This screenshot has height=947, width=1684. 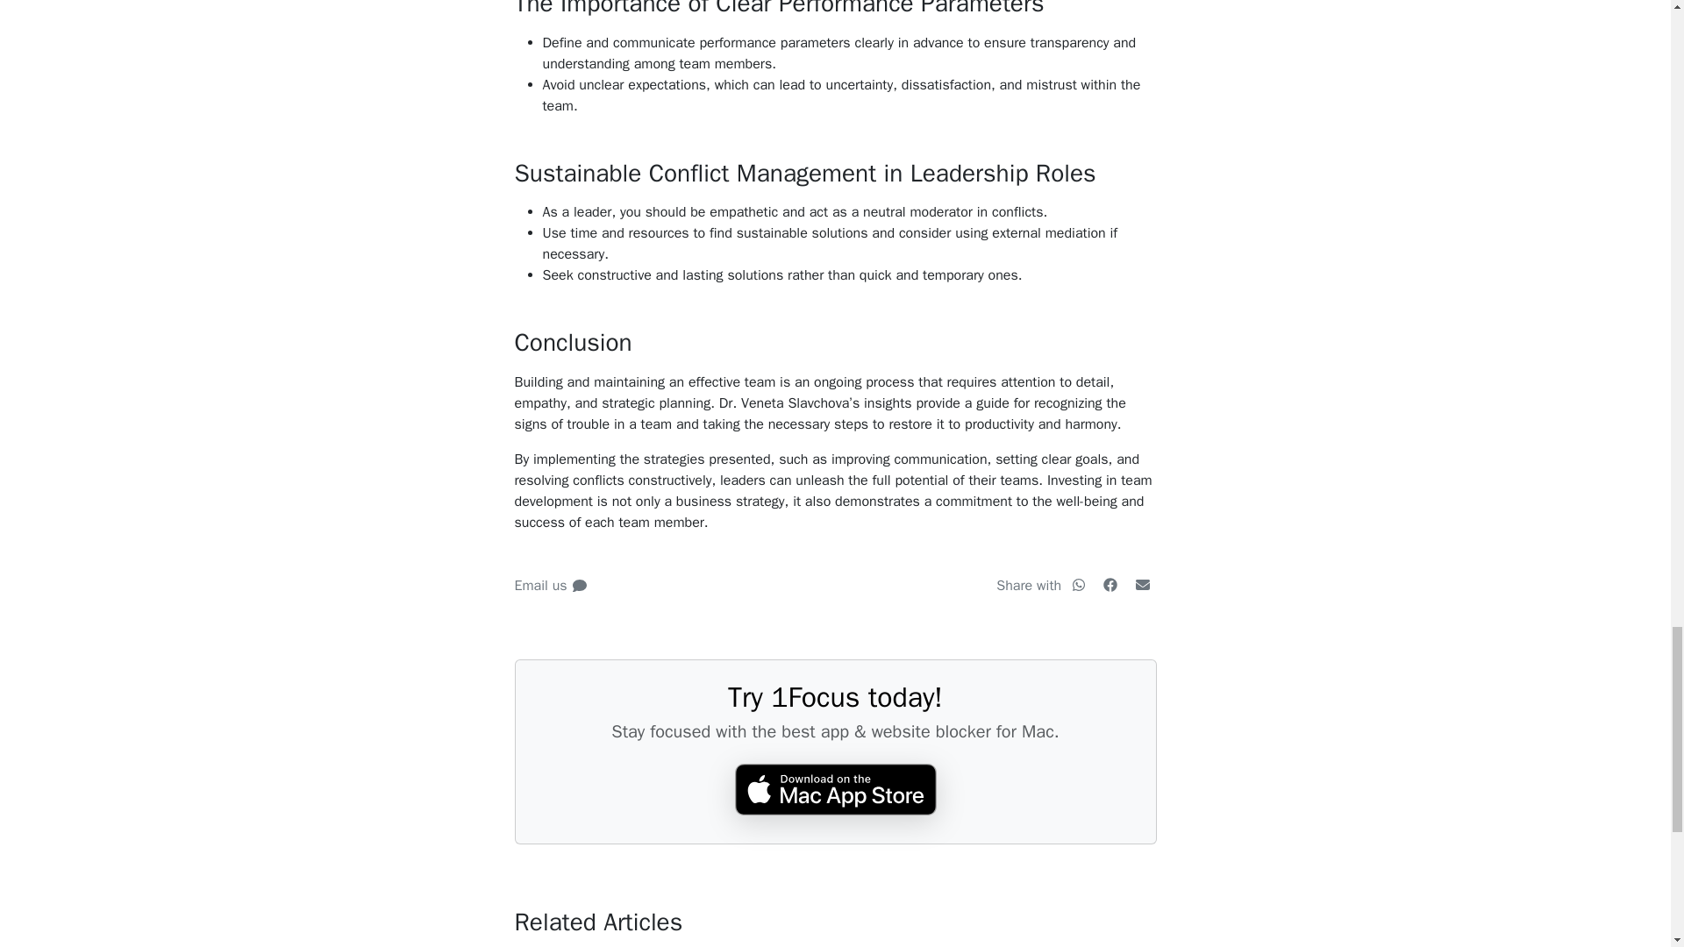 What do you see at coordinates (1110, 584) in the screenshot?
I see `Facebook` at bounding box center [1110, 584].